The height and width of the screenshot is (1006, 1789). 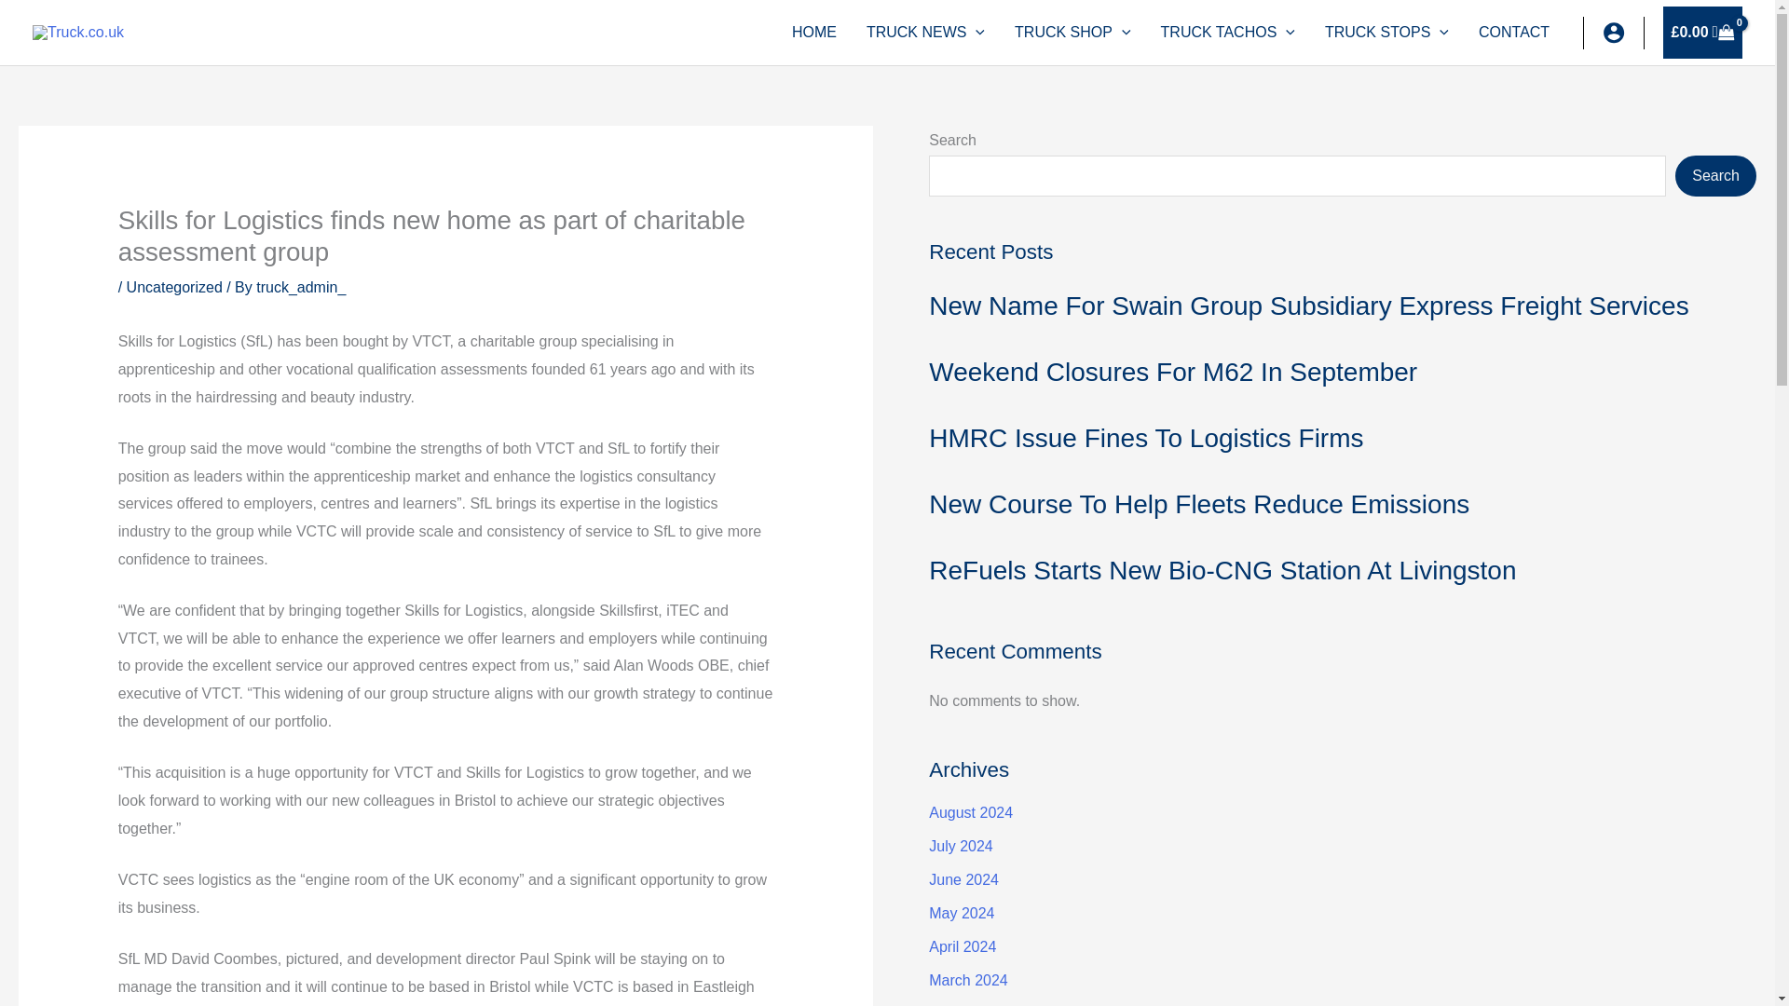 I want to click on HOME, so click(x=813, y=33).